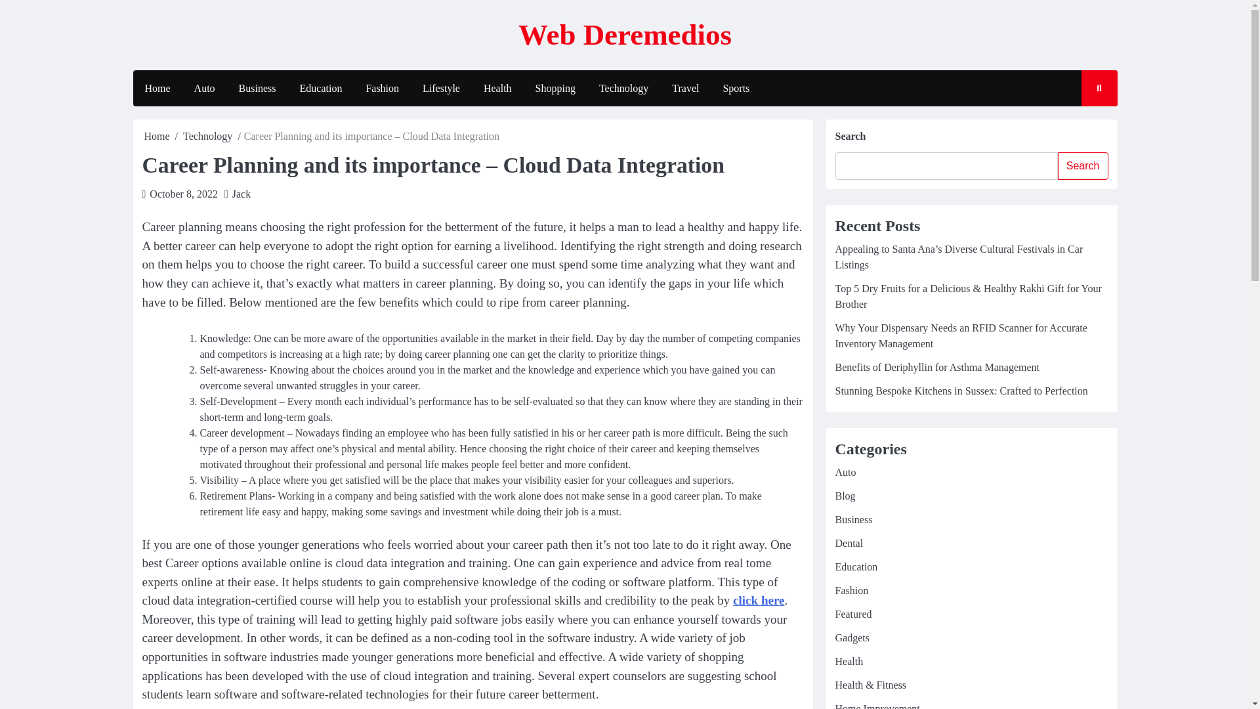 The height and width of the screenshot is (709, 1260). What do you see at coordinates (961, 391) in the screenshot?
I see `Stunning Bespoke Kitchens in Sussex: Crafted to Perfection` at bounding box center [961, 391].